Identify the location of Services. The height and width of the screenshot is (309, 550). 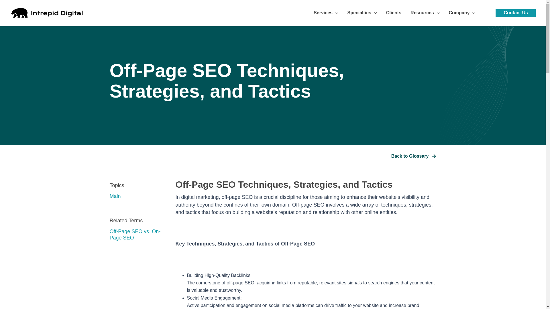
(326, 13).